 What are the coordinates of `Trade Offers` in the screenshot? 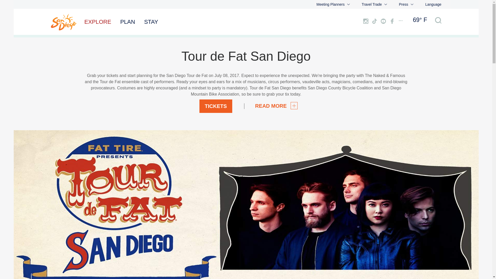 It's located at (371, 4).